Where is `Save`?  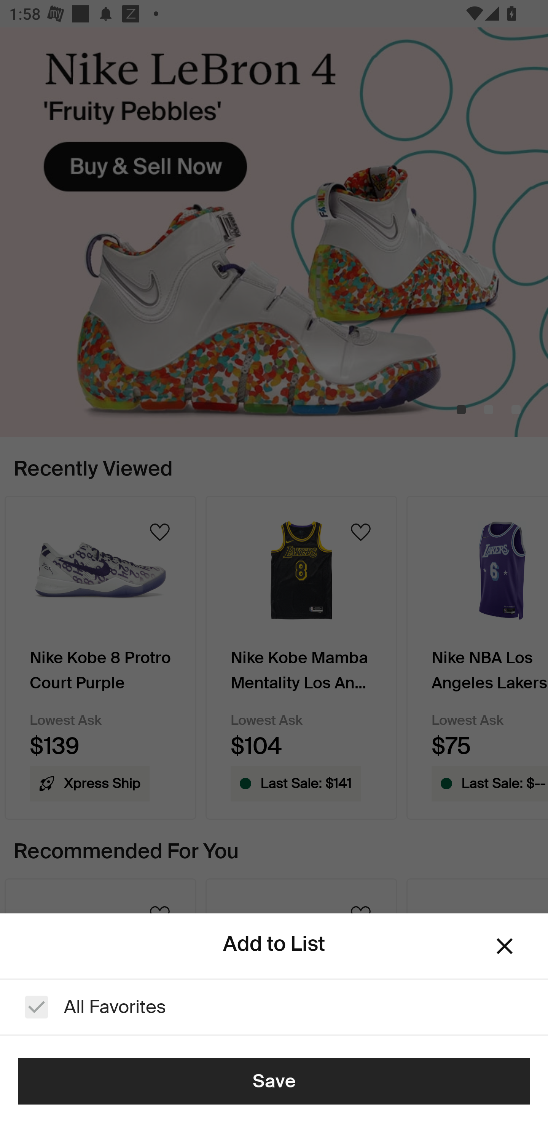
Save is located at coordinates (274, 1081).